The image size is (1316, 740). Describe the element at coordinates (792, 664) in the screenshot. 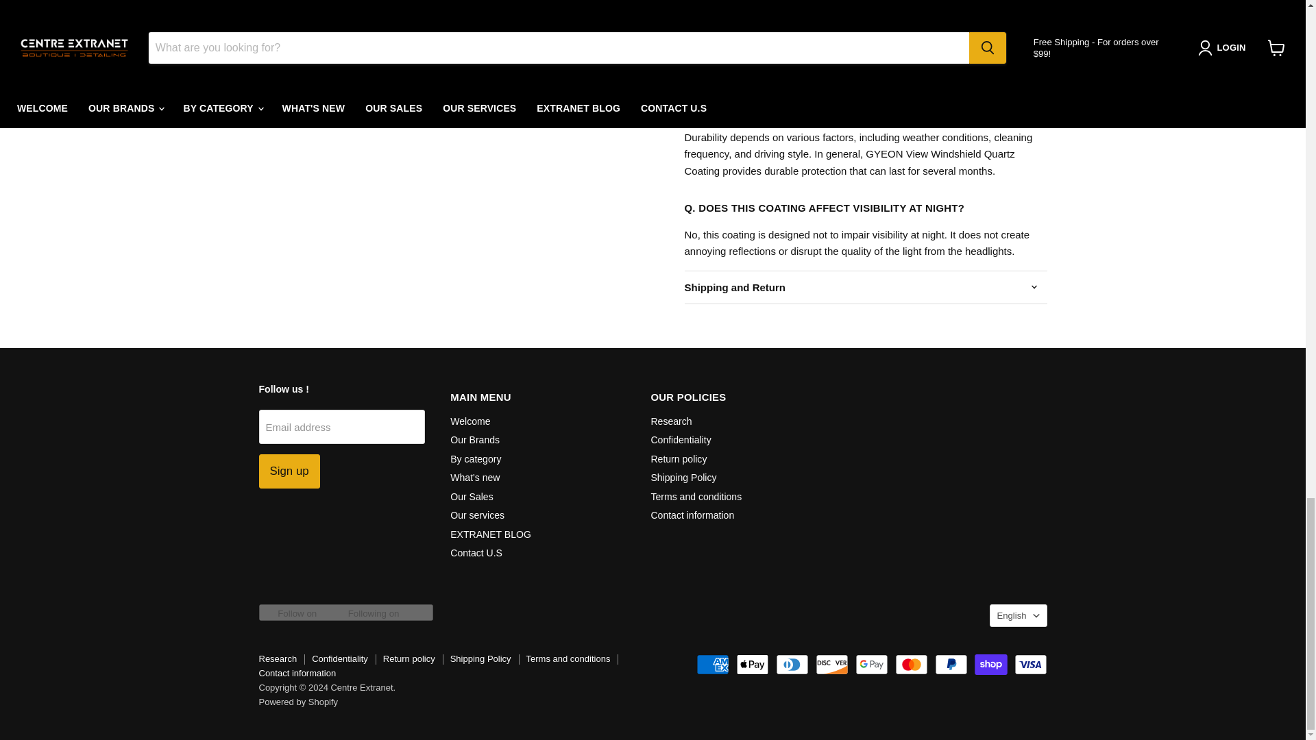

I see `Diners Club` at that location.